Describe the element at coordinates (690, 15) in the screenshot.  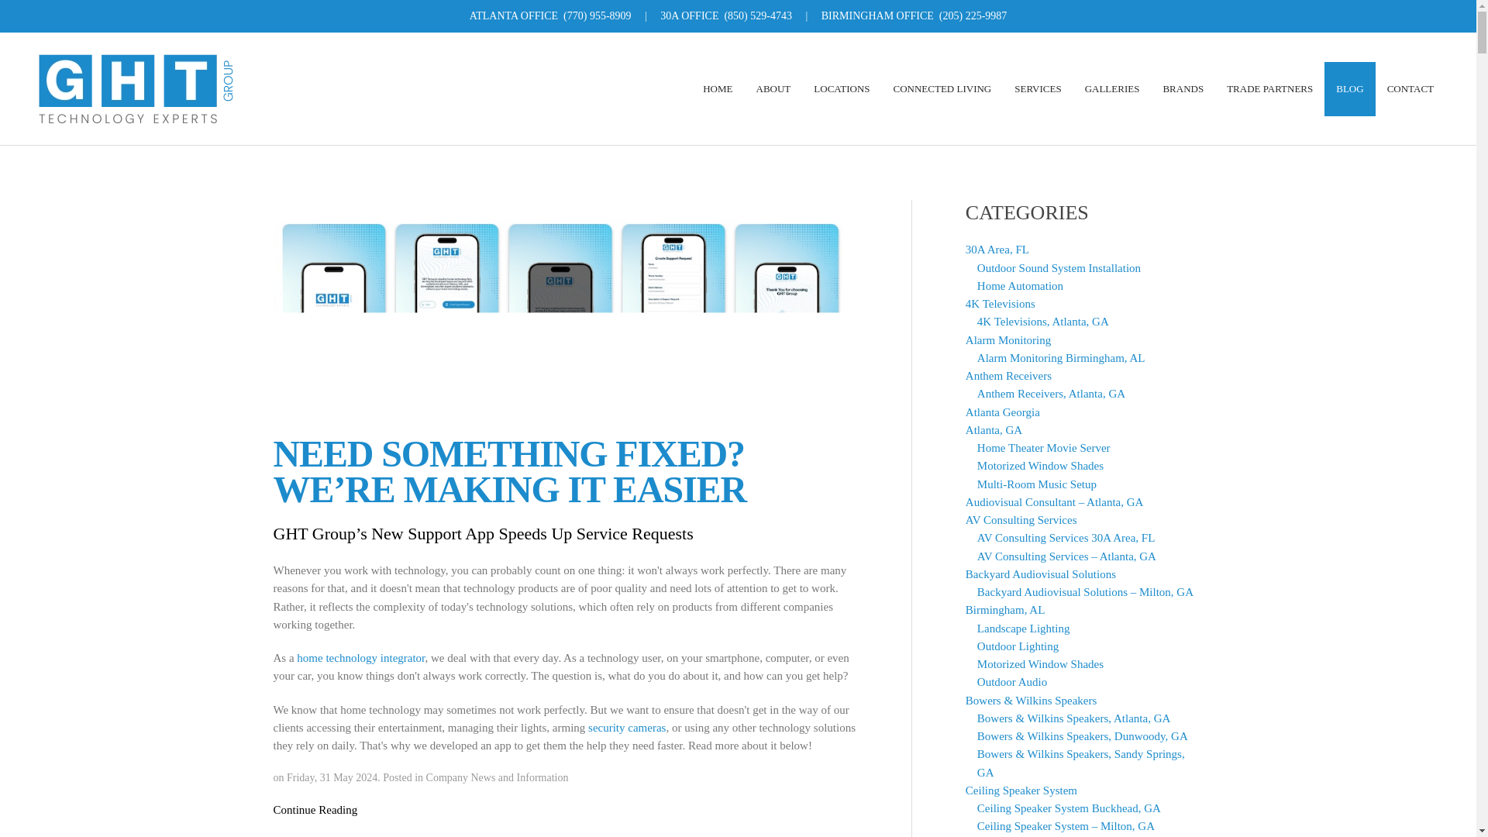
I see `30A OFFICE` at that location.